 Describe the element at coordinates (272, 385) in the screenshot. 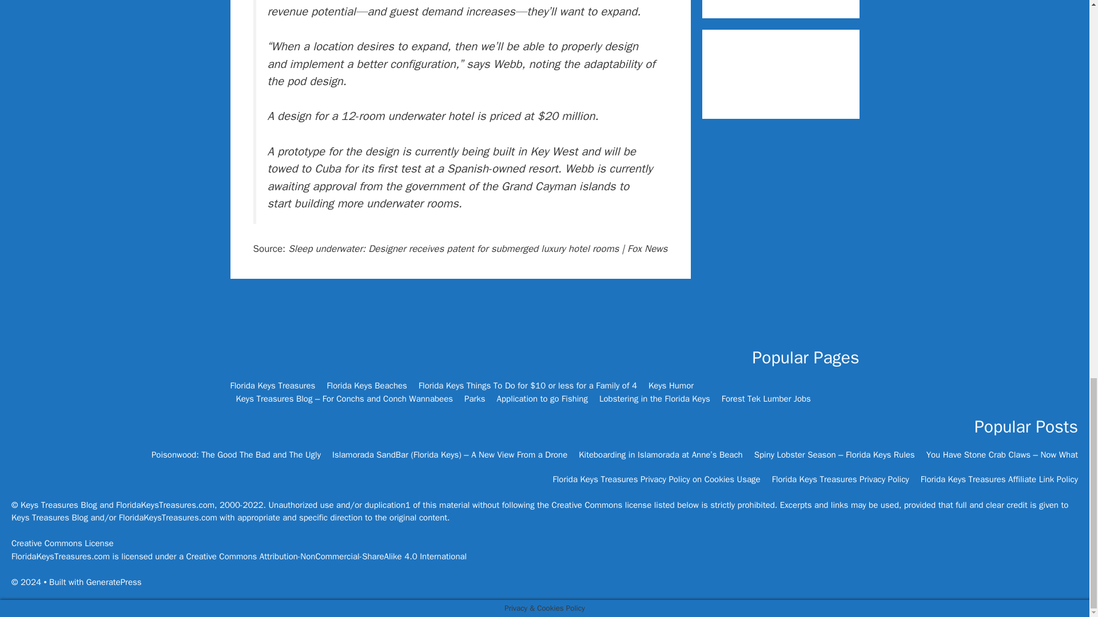

I see `Florida Keys Treasures` at that location.